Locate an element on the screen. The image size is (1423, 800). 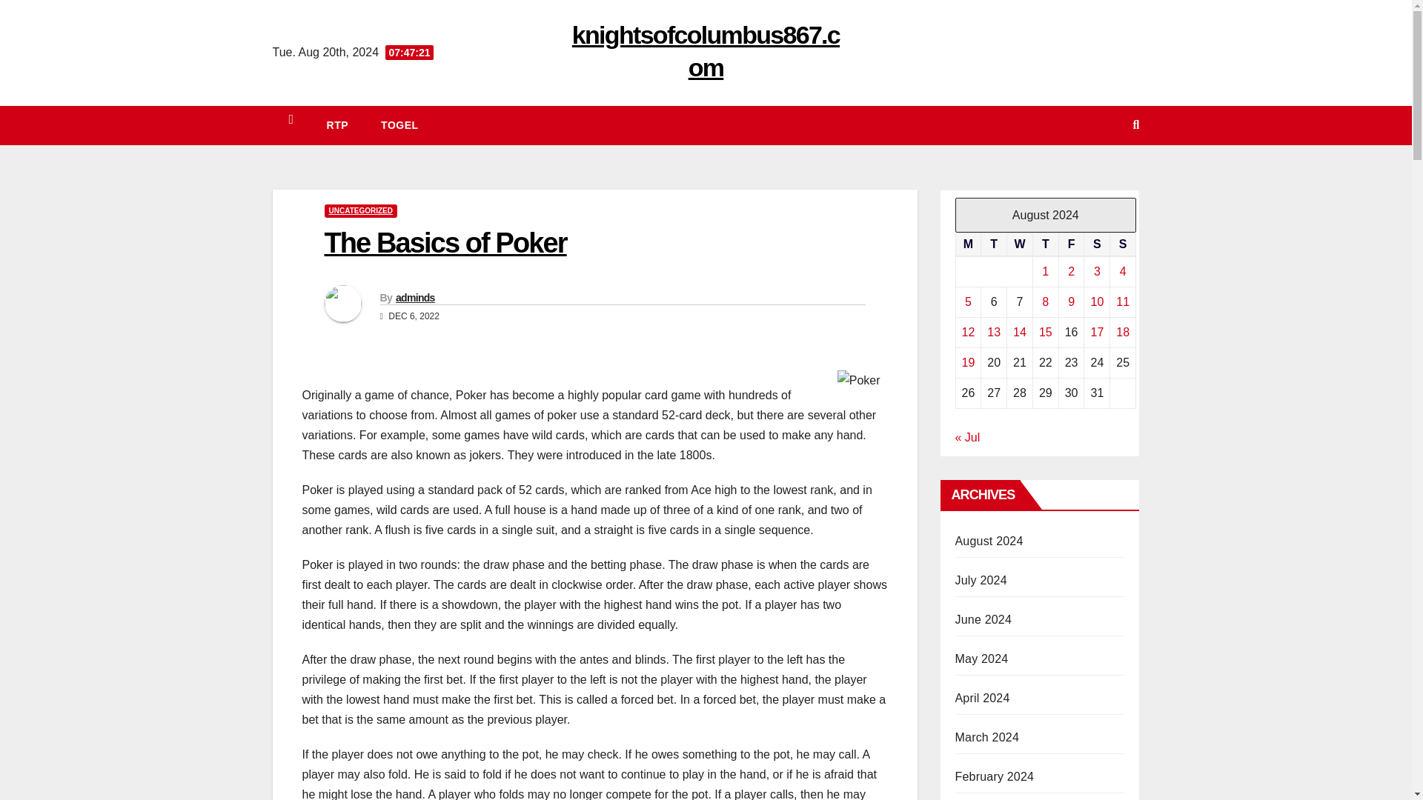
Friday is located at coordinates (1072, 244).